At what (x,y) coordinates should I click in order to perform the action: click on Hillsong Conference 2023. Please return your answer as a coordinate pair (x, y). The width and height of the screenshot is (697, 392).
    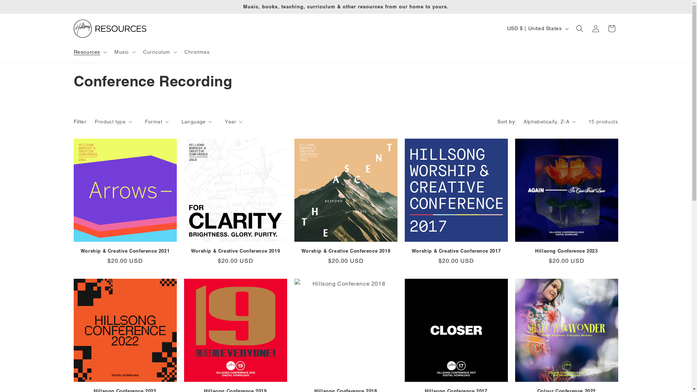
    Looking at the image, I should click on (566, 251).